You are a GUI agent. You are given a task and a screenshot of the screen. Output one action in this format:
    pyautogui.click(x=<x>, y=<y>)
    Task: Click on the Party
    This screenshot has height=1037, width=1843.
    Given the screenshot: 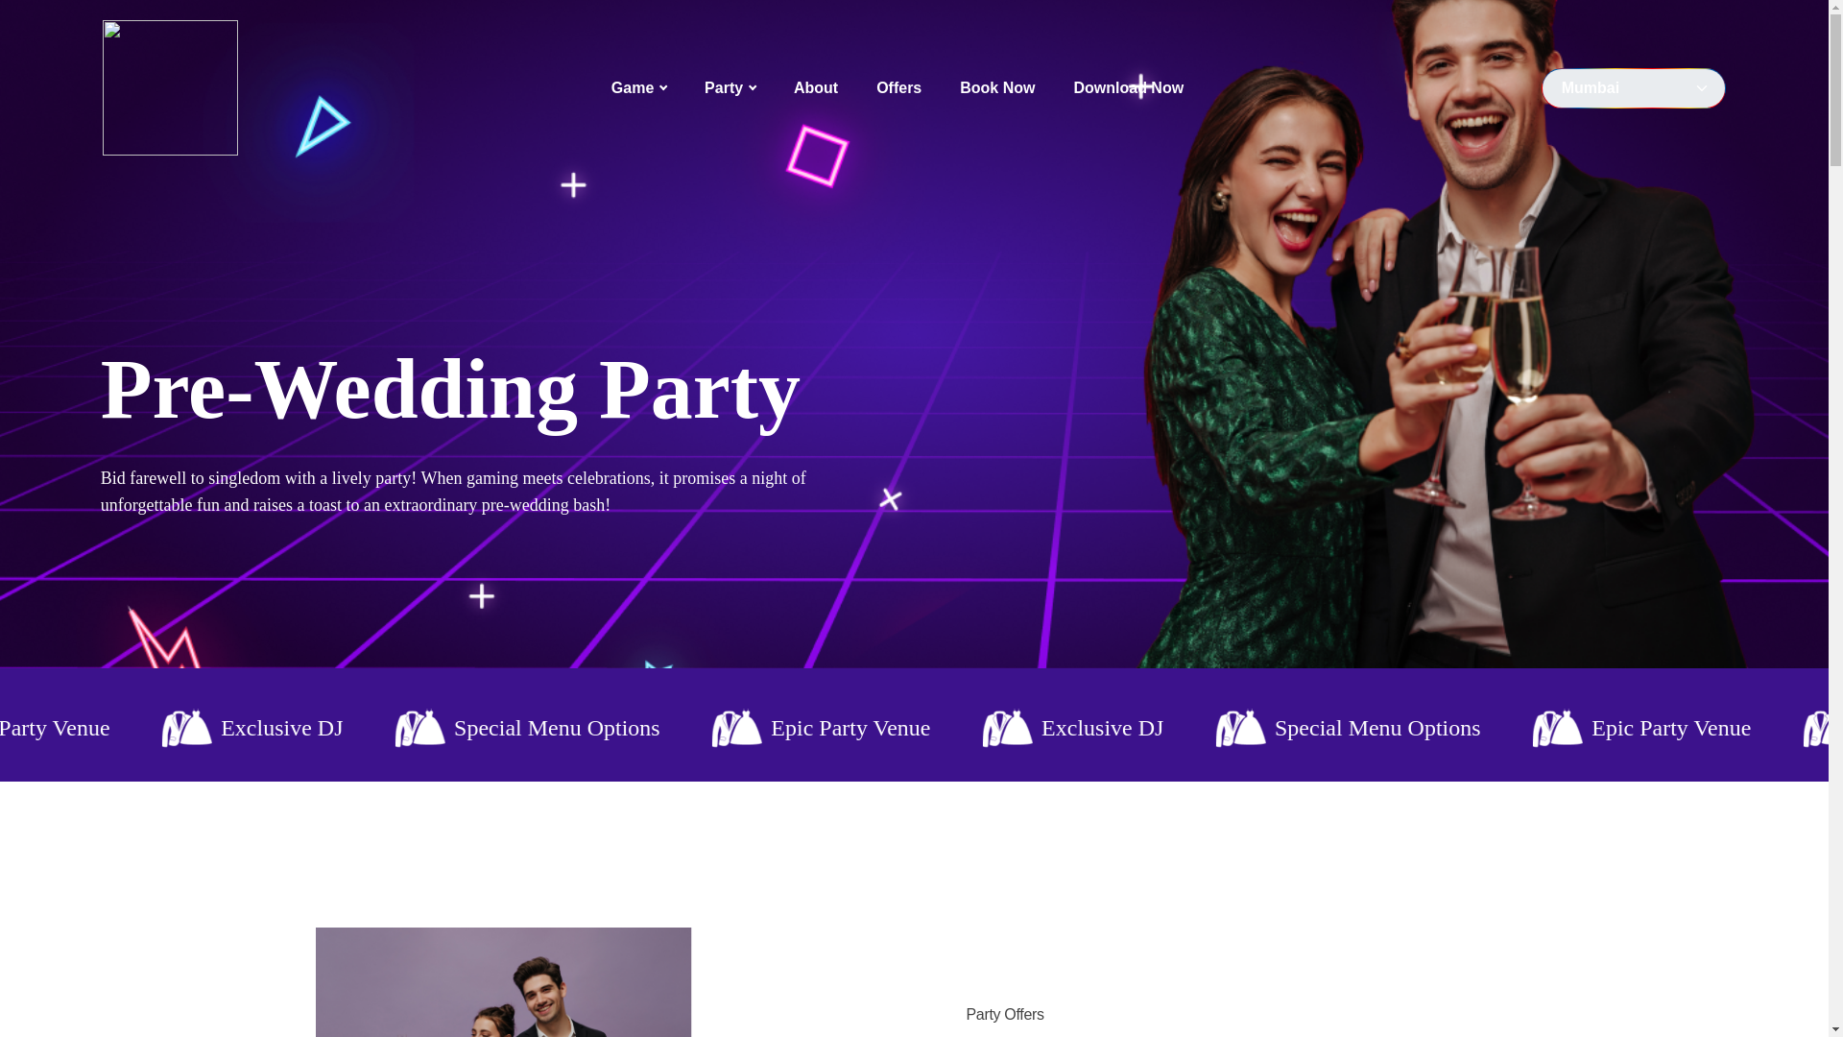 What is the action you would take?
    pyautogui.click(x=730, y=88)
    